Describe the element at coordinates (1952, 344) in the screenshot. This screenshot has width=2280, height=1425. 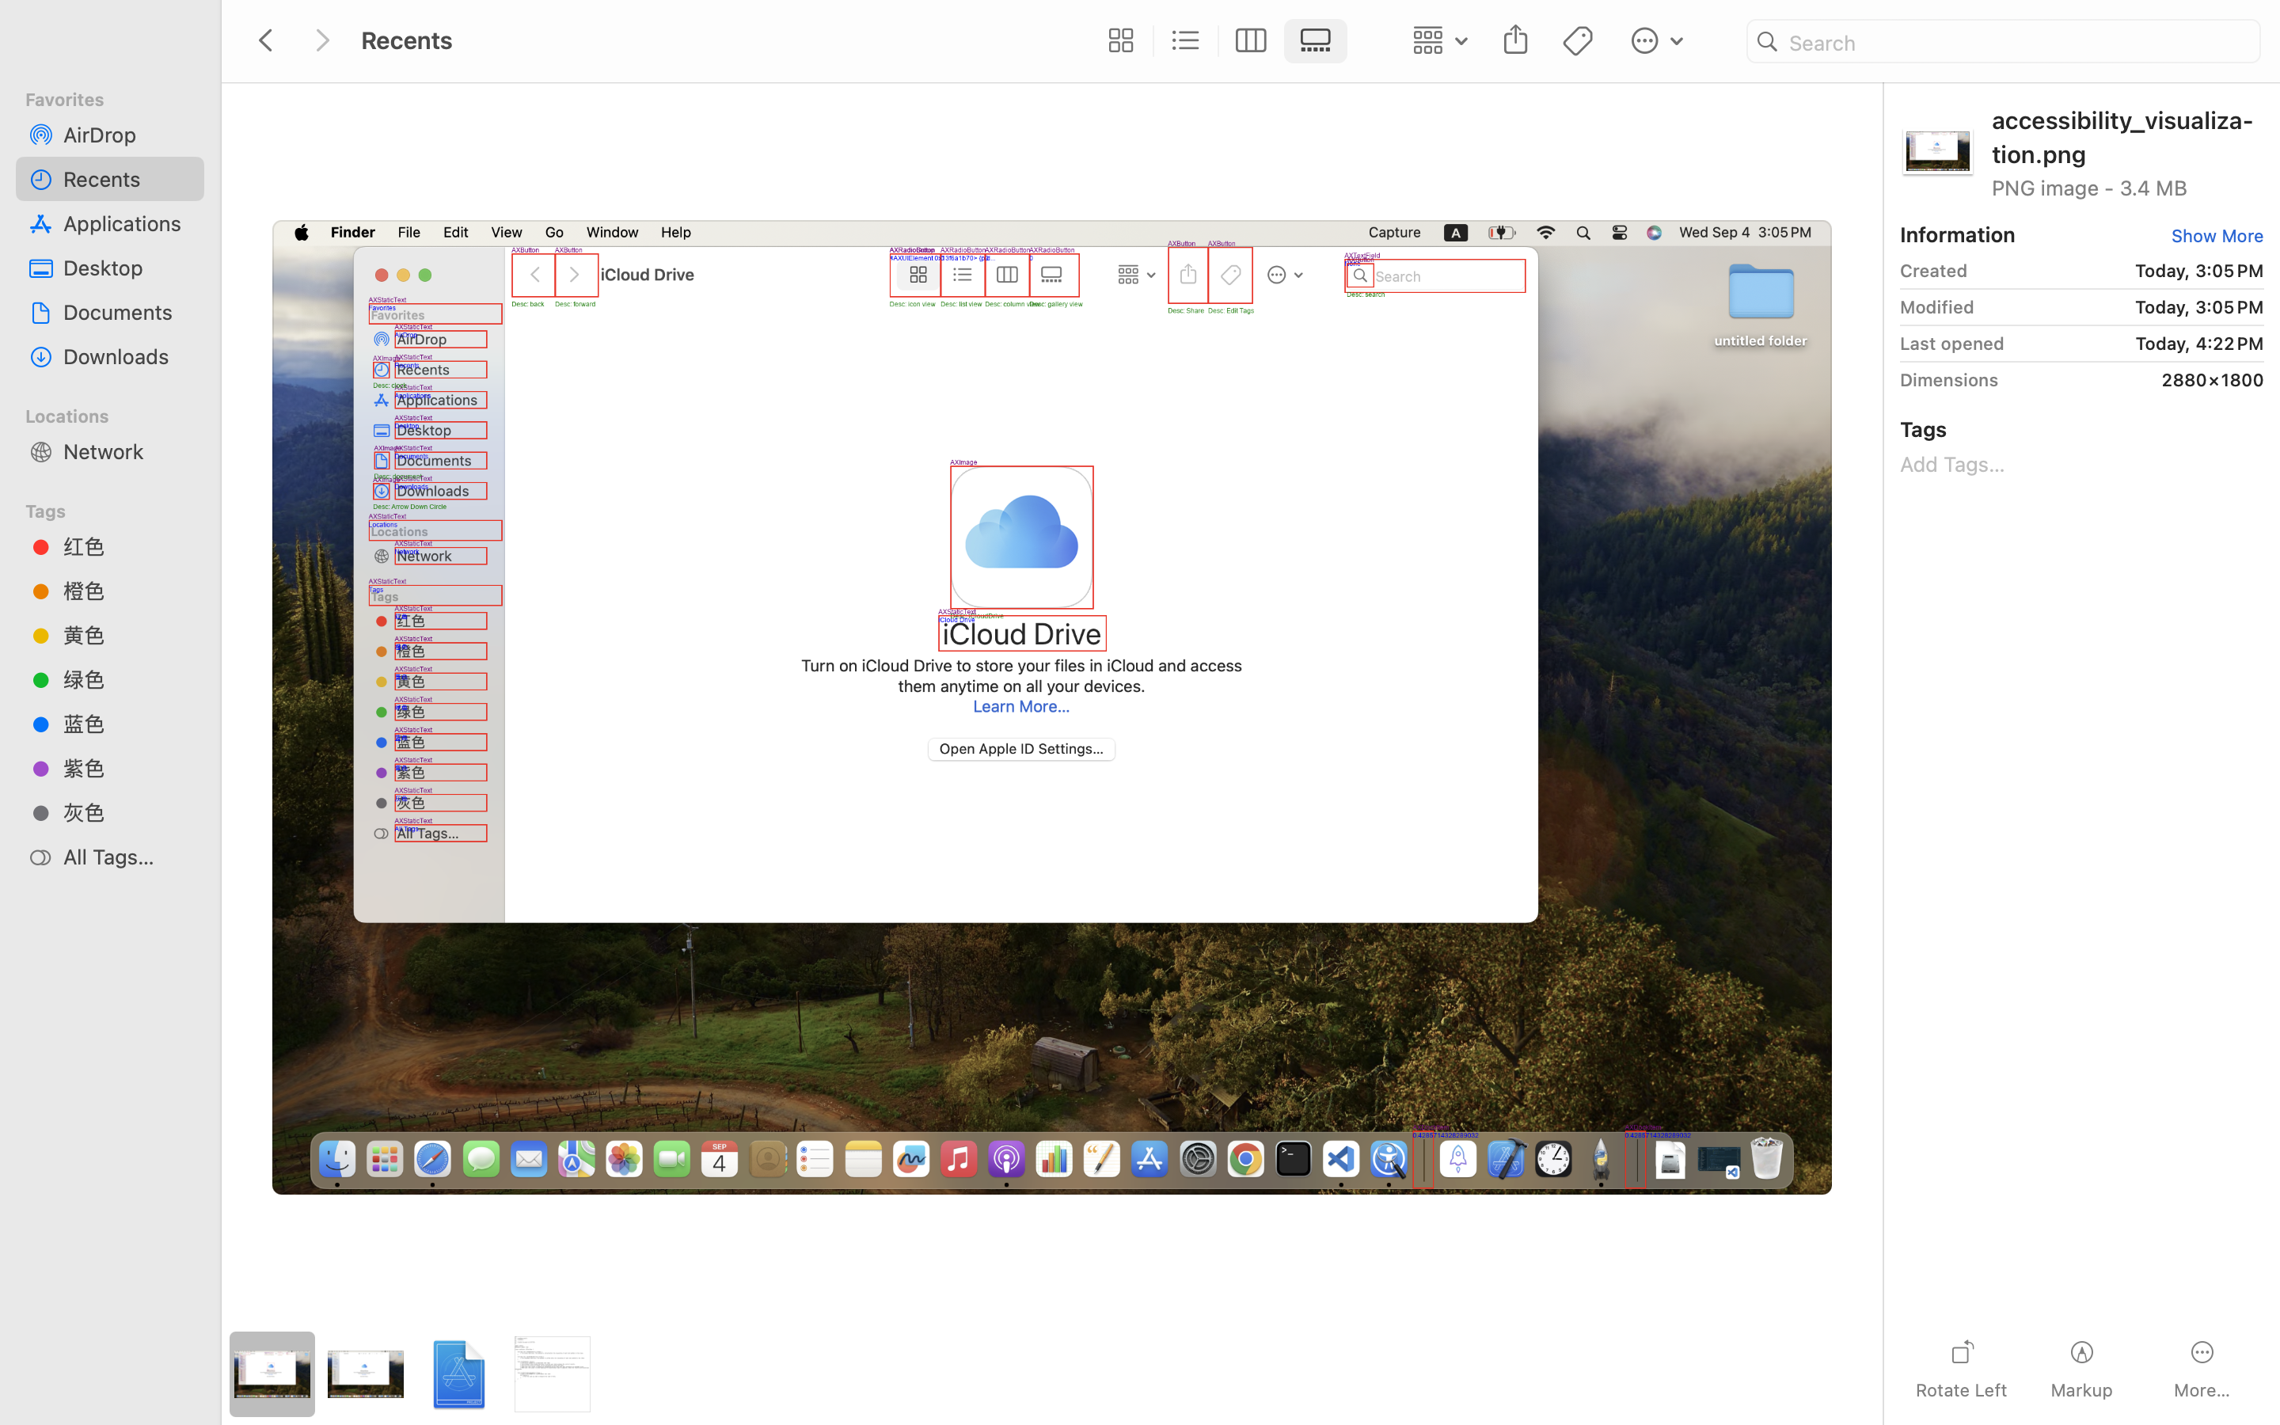
I see `Last opened` at that location.